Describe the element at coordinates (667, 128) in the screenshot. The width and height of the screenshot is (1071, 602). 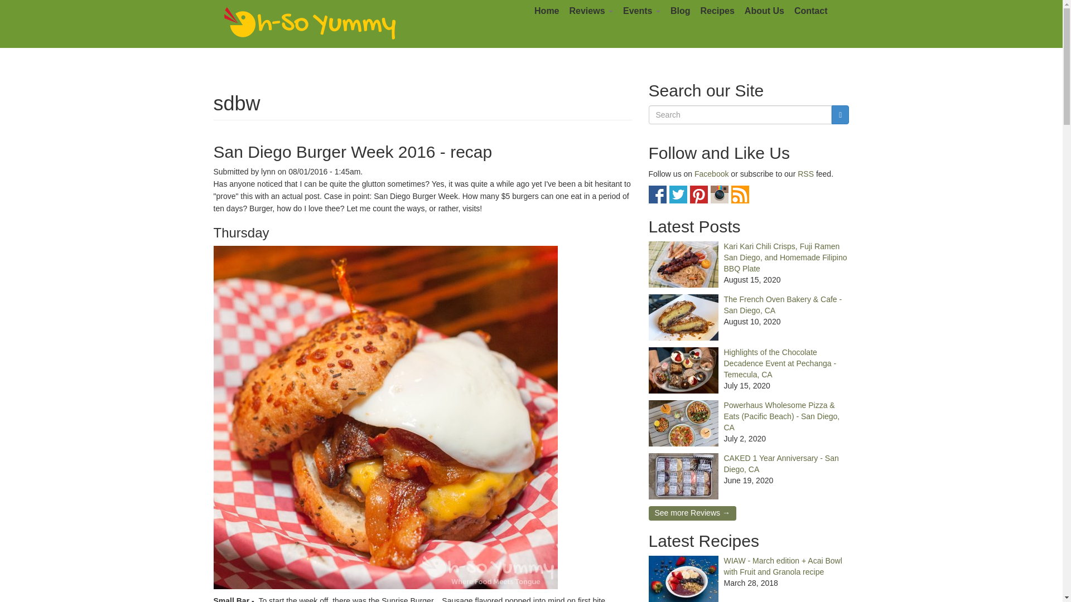
I see `Search` at that location.